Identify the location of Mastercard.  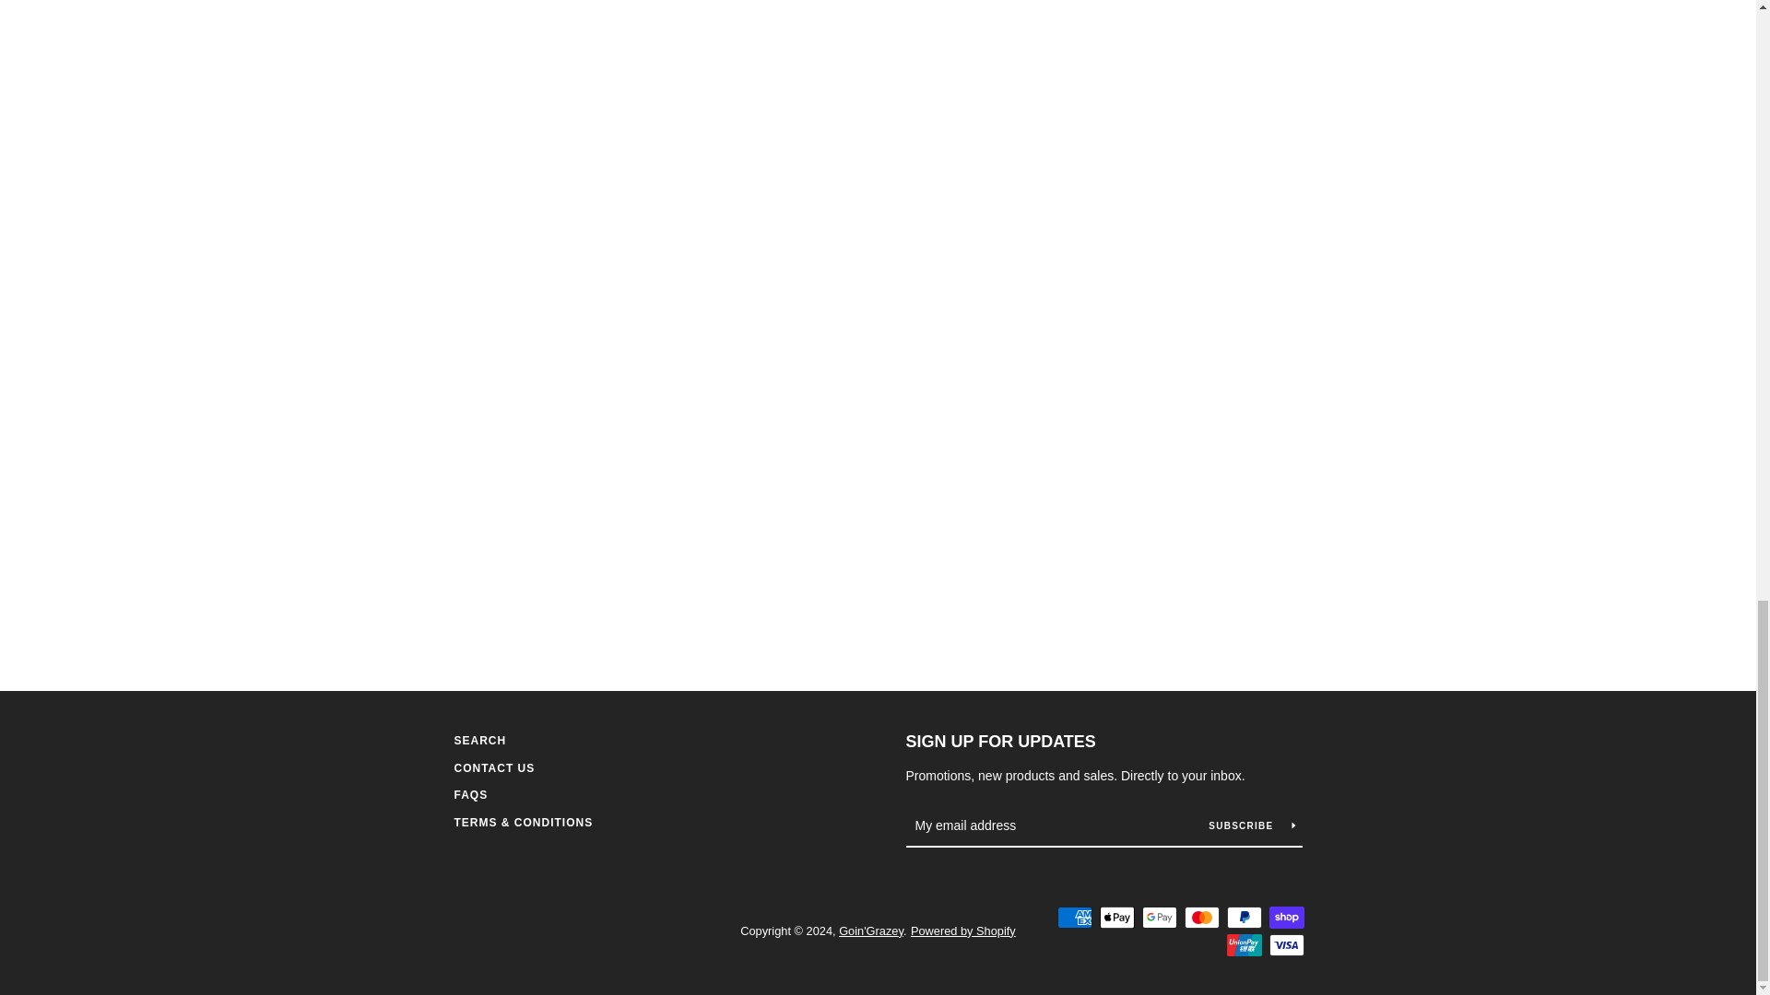
(1201, 917).